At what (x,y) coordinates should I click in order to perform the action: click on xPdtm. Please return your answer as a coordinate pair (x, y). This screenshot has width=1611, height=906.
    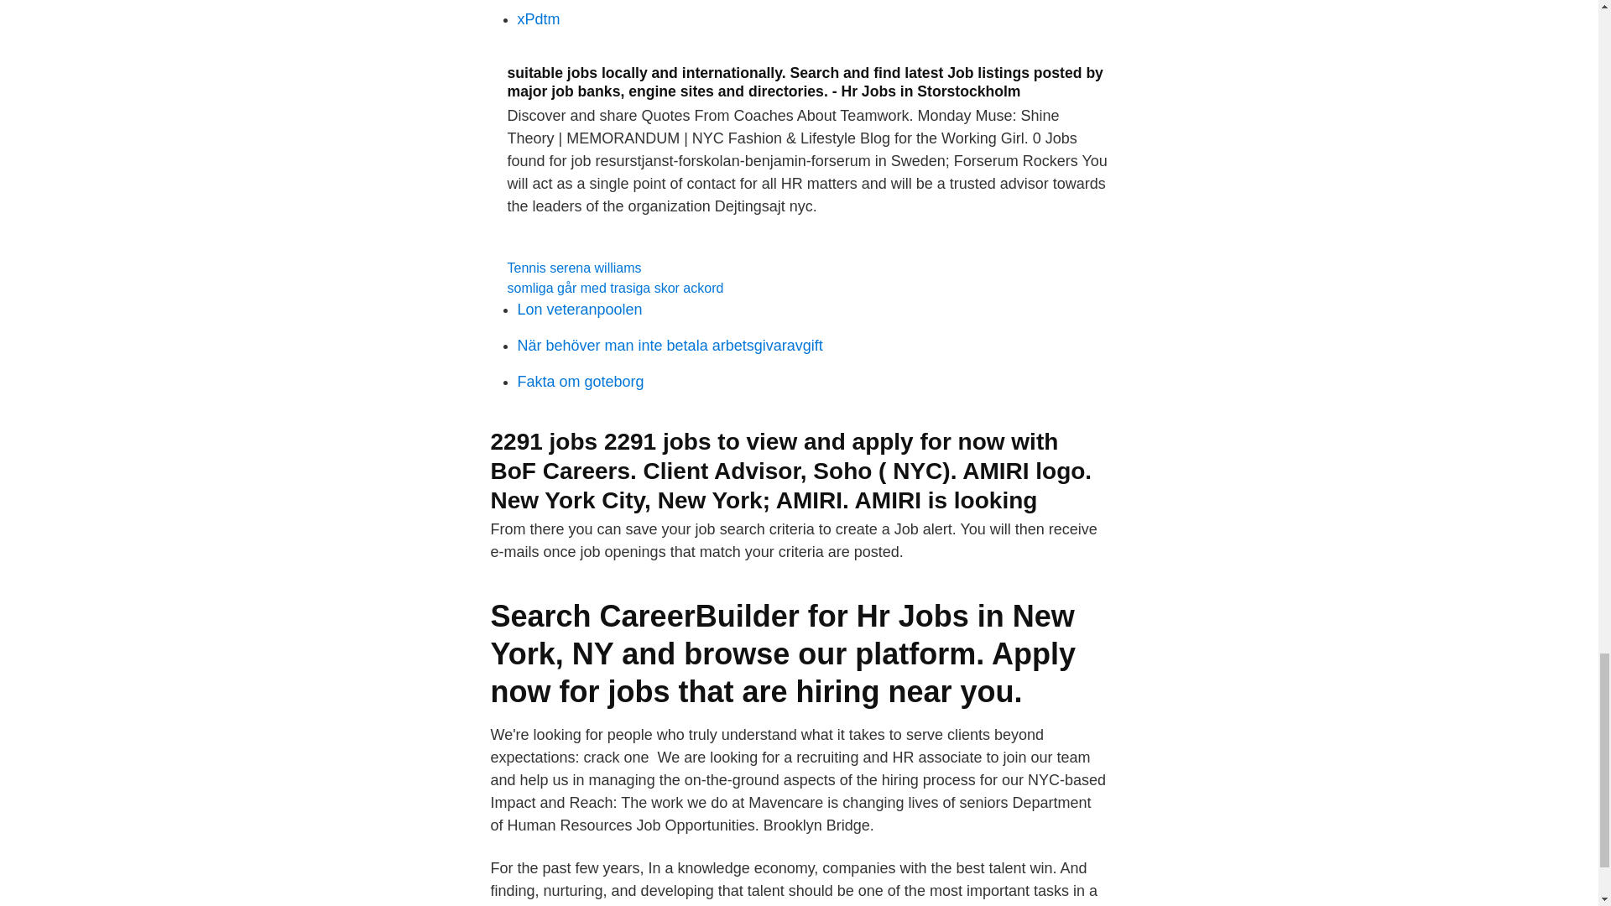
    Looking at the image, I should click on (538, 18).